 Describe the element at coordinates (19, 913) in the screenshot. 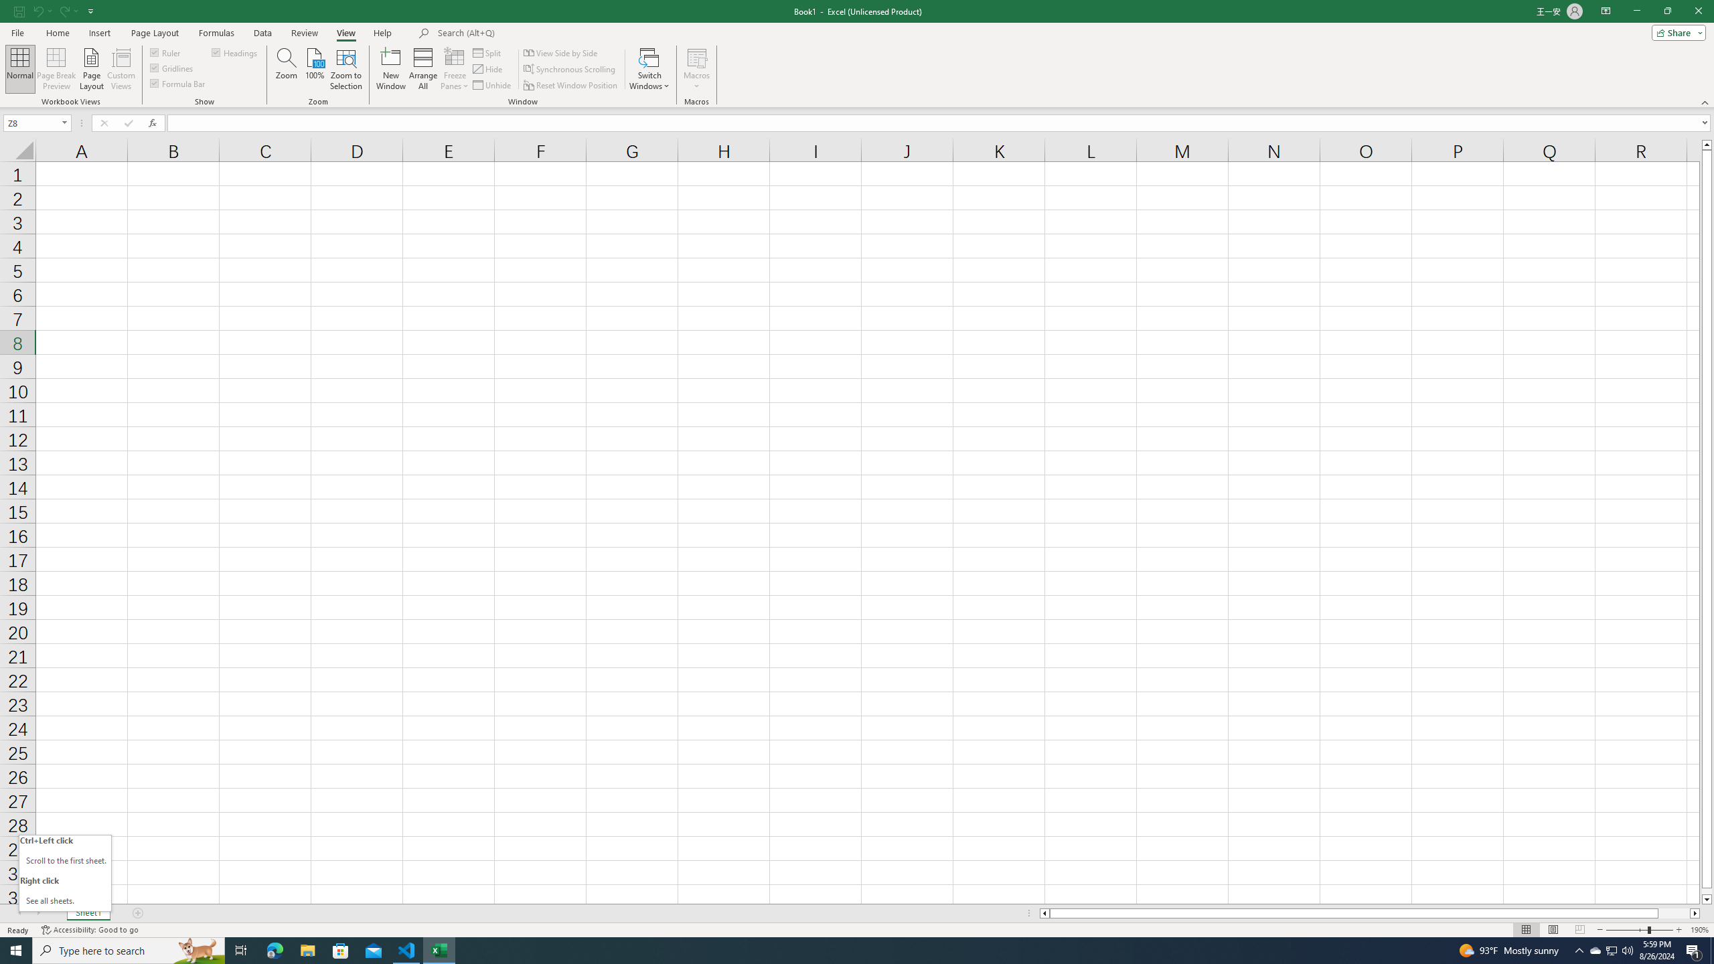

I see `Scroll Left` at that location.